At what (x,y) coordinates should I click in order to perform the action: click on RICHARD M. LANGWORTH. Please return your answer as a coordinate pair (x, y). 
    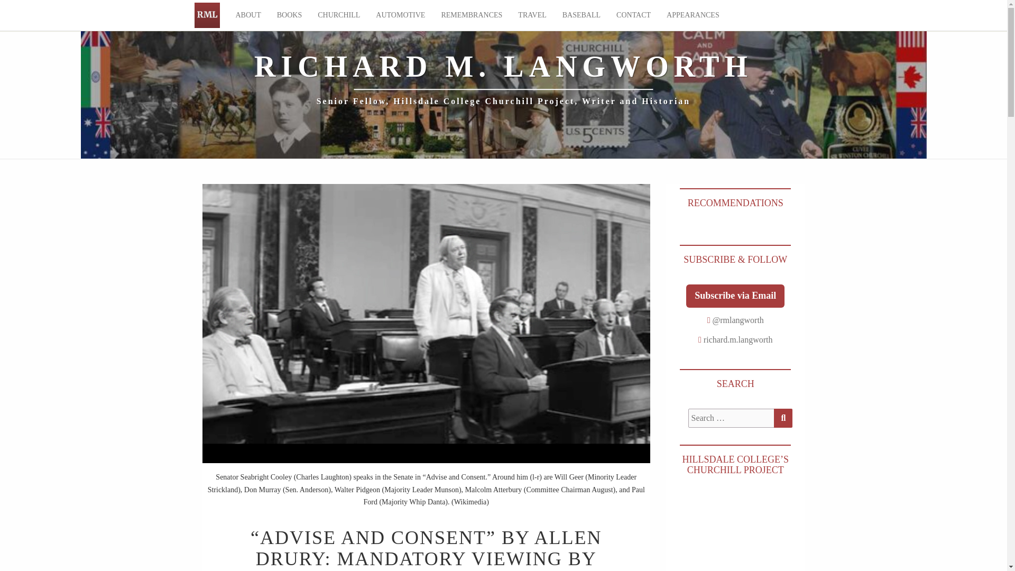
    Looking at the image, I should click on (207, 15).